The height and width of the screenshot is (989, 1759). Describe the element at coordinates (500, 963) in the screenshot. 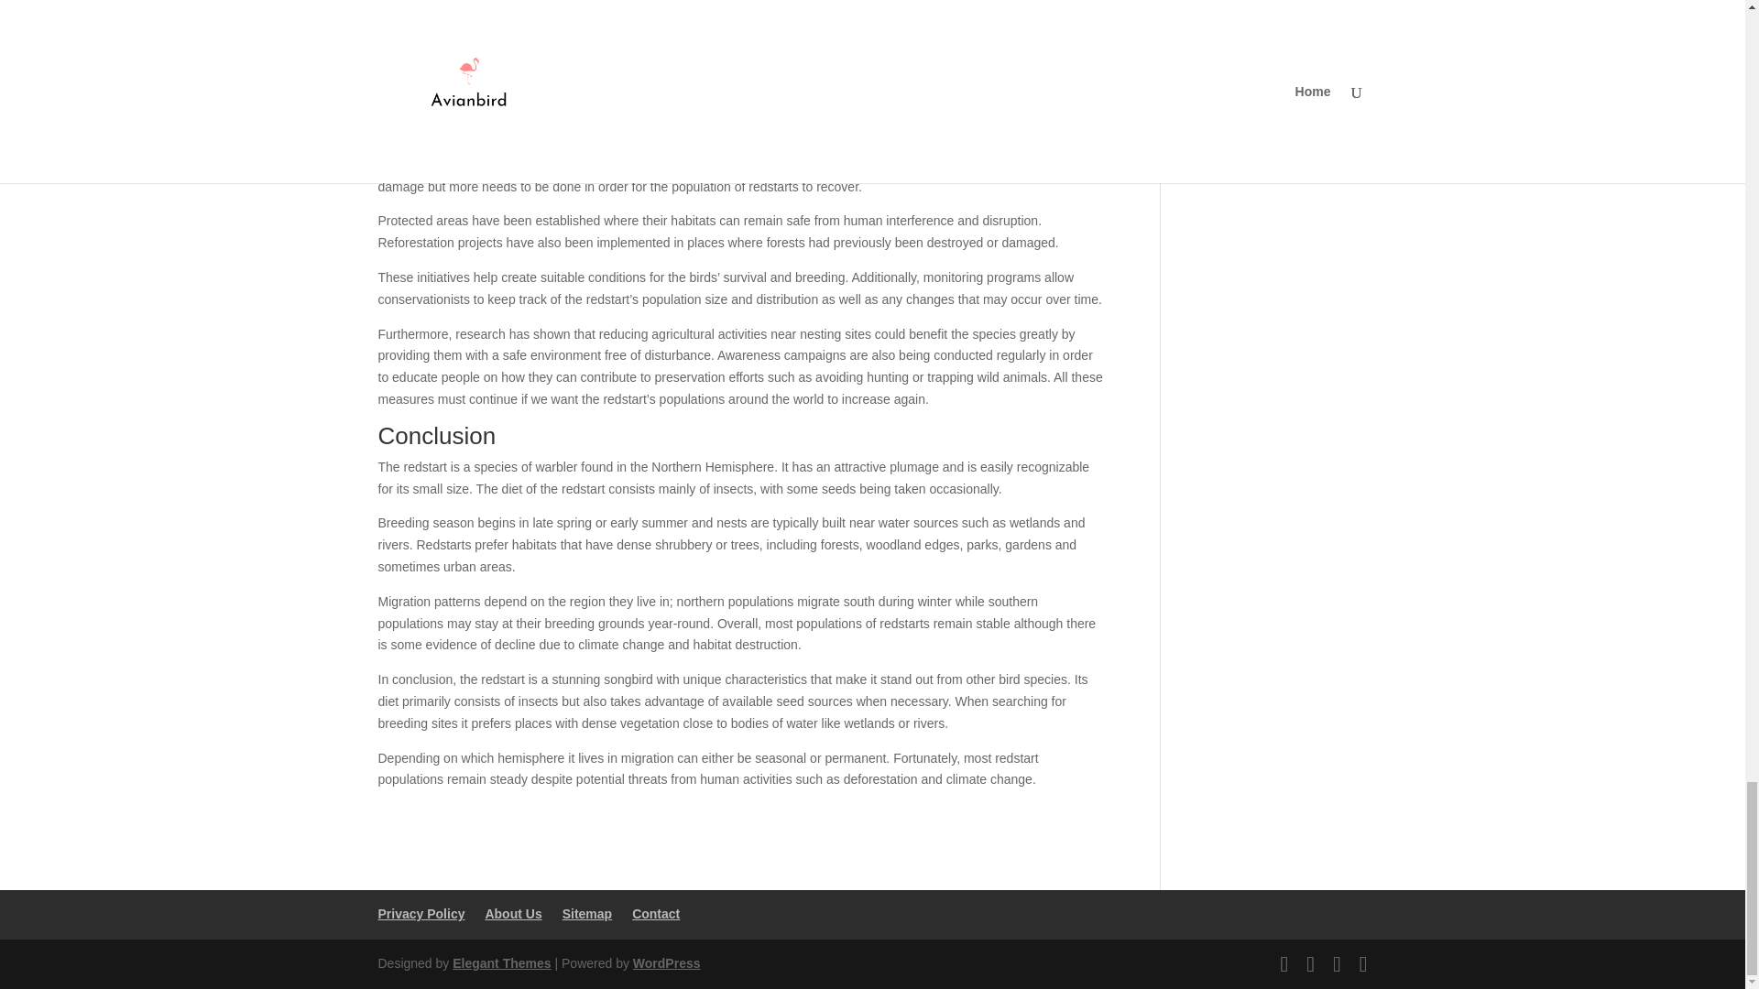

I see `Premium WordPress Themes` at that location.